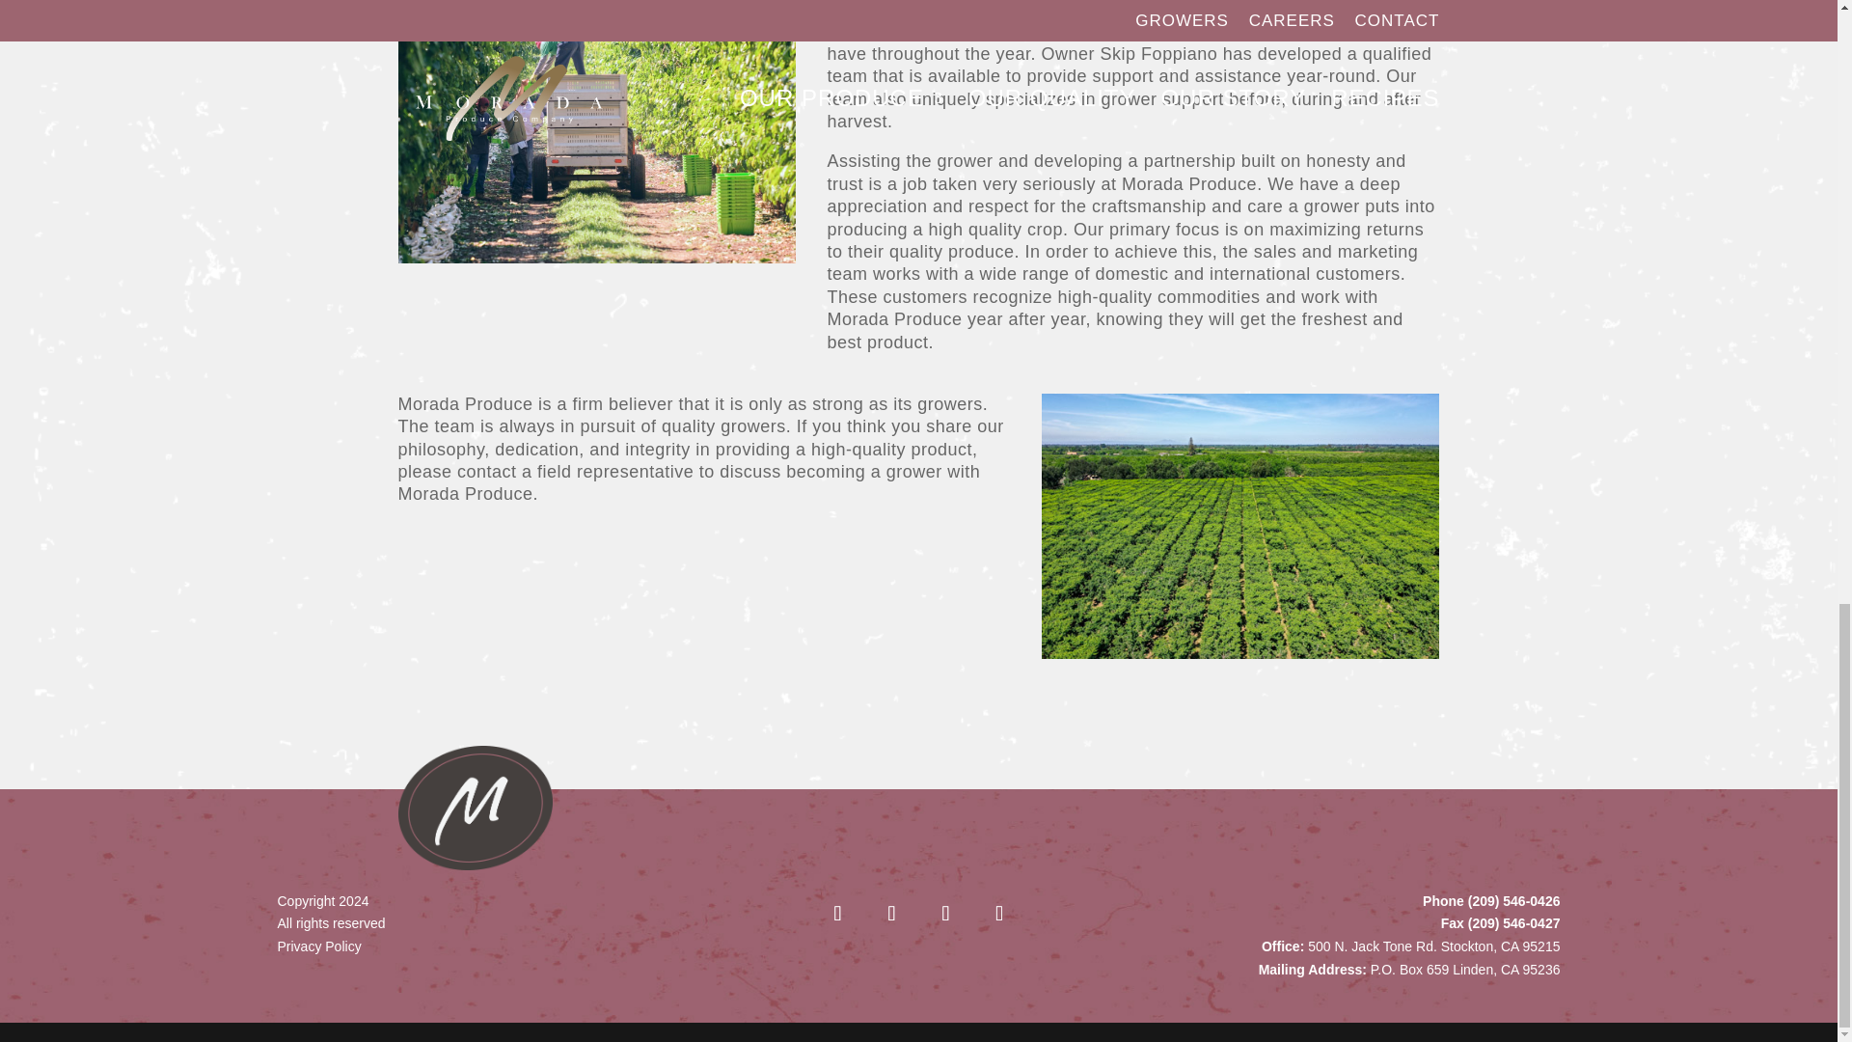 The width and height of the screenshot is (1852, 1042). I want to click on crest, so click(475, 808).